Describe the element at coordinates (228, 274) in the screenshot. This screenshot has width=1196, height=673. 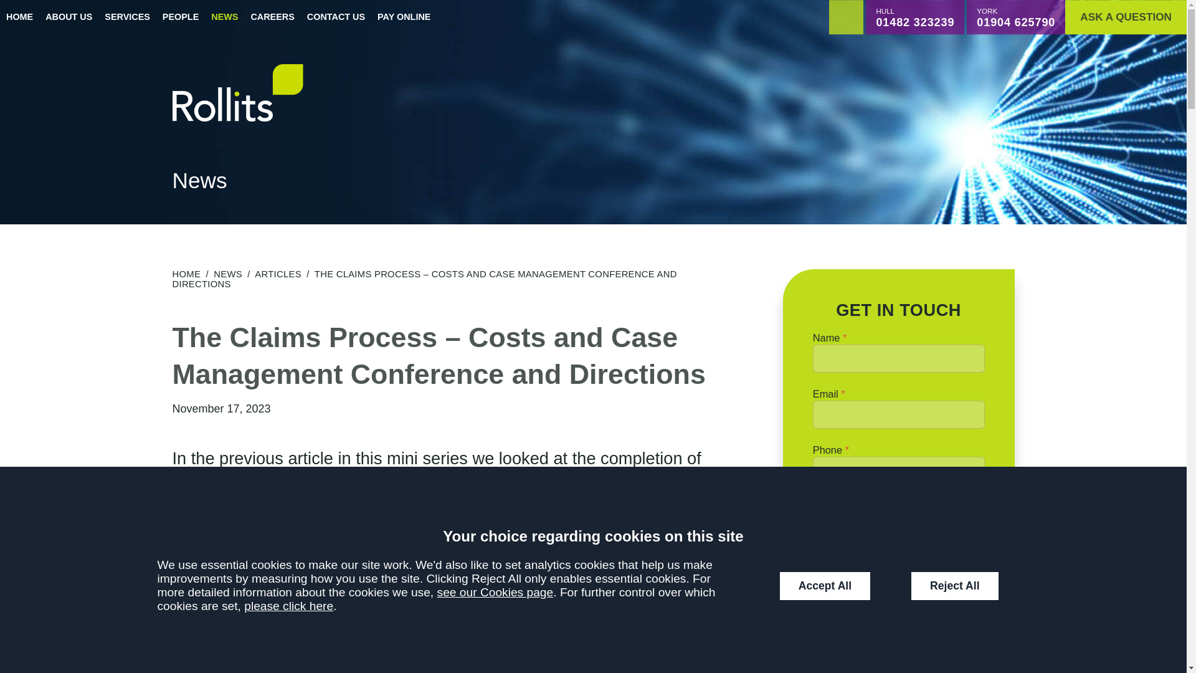
I see `NEWS` at that location.